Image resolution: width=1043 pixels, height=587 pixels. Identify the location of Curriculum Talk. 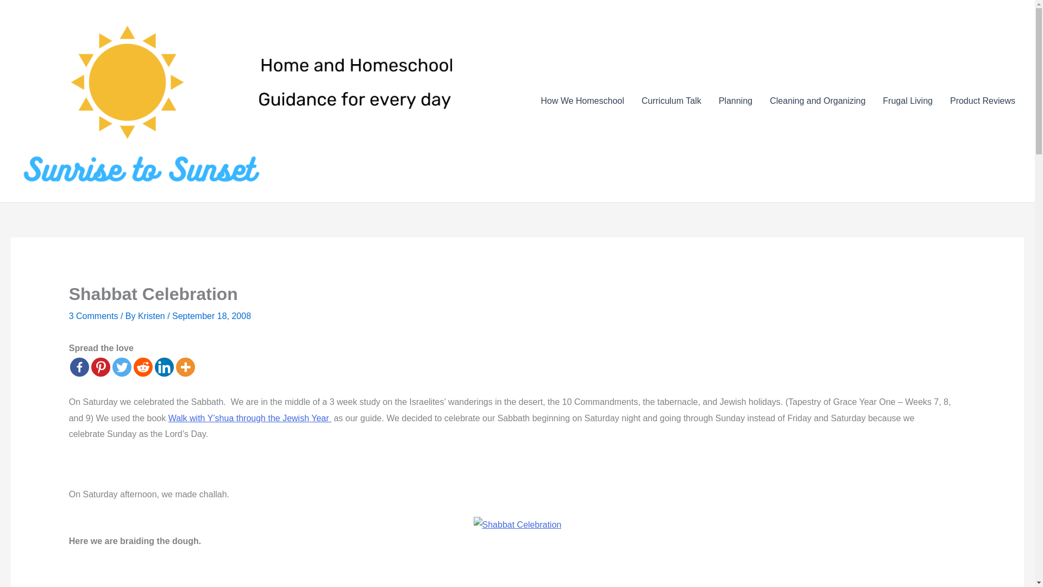
(671, 101).